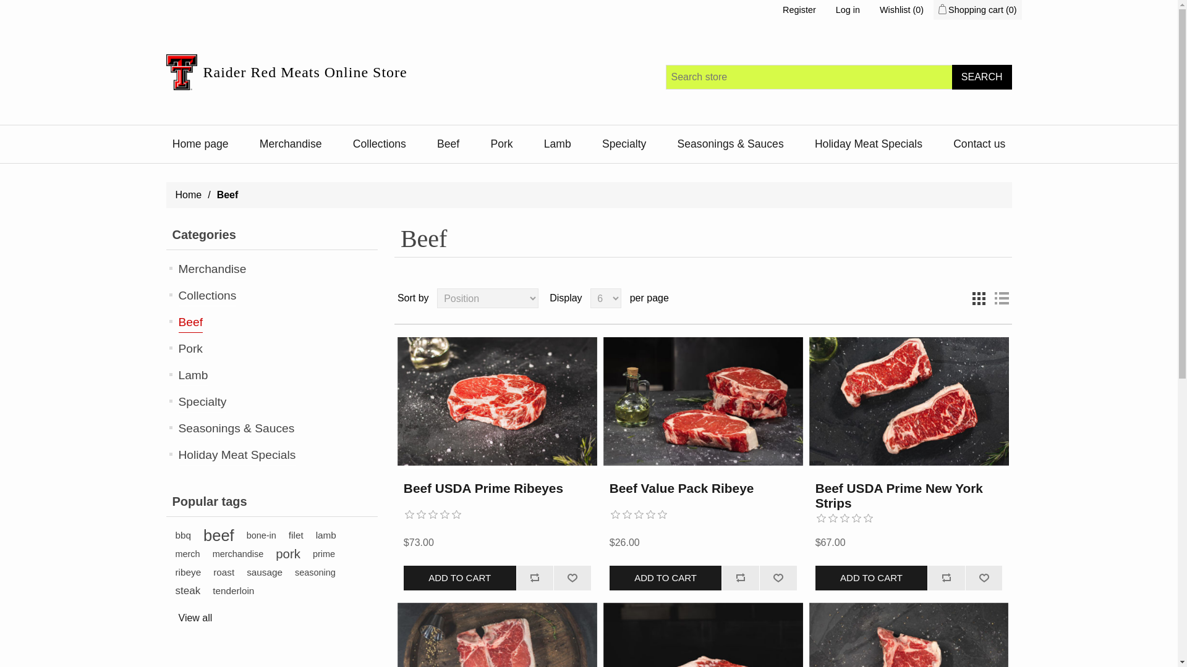 This screenshot has height=667, width=1187. What do you see at coordinates (982, 77) in the screenshot?
I see `Search` at bounding box center [982, 77].